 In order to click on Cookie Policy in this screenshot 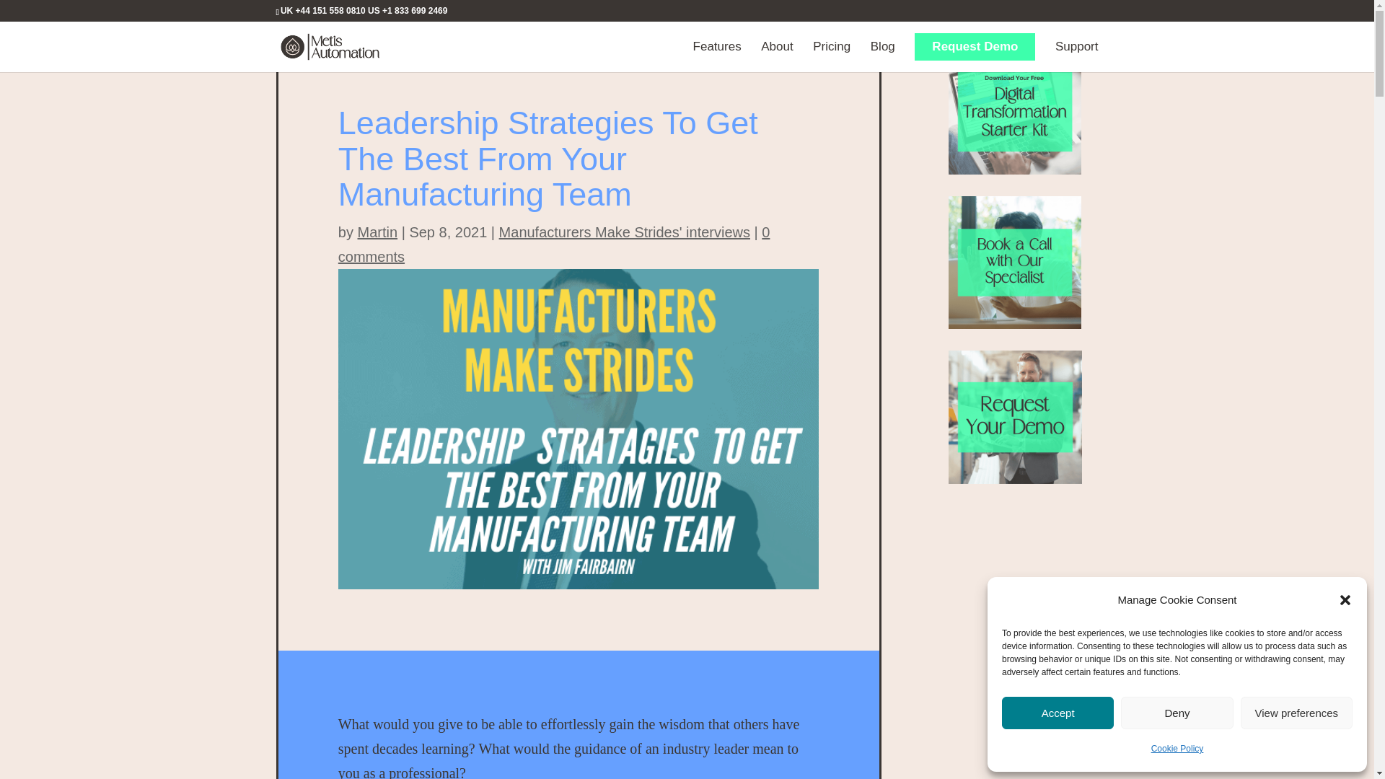, I will do `click(1177, 749)`.